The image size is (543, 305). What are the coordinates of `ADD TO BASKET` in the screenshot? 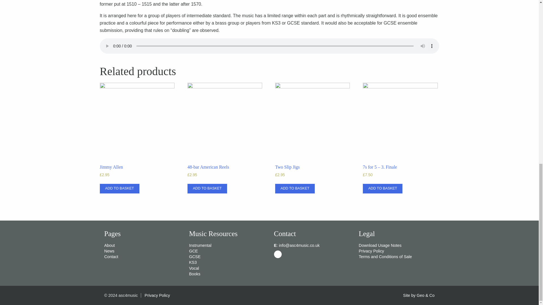 It's located at (295, 189).